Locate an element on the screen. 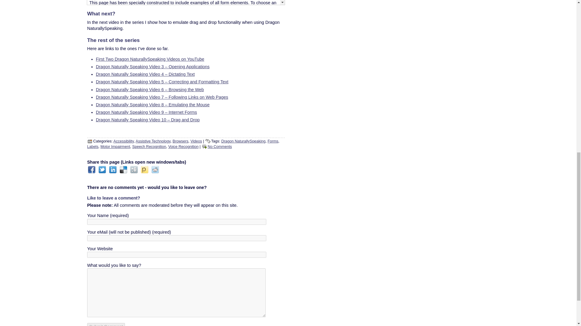 This screenshot has height=326, width=581. Voice Recognition is located at coordinates (183, 147).